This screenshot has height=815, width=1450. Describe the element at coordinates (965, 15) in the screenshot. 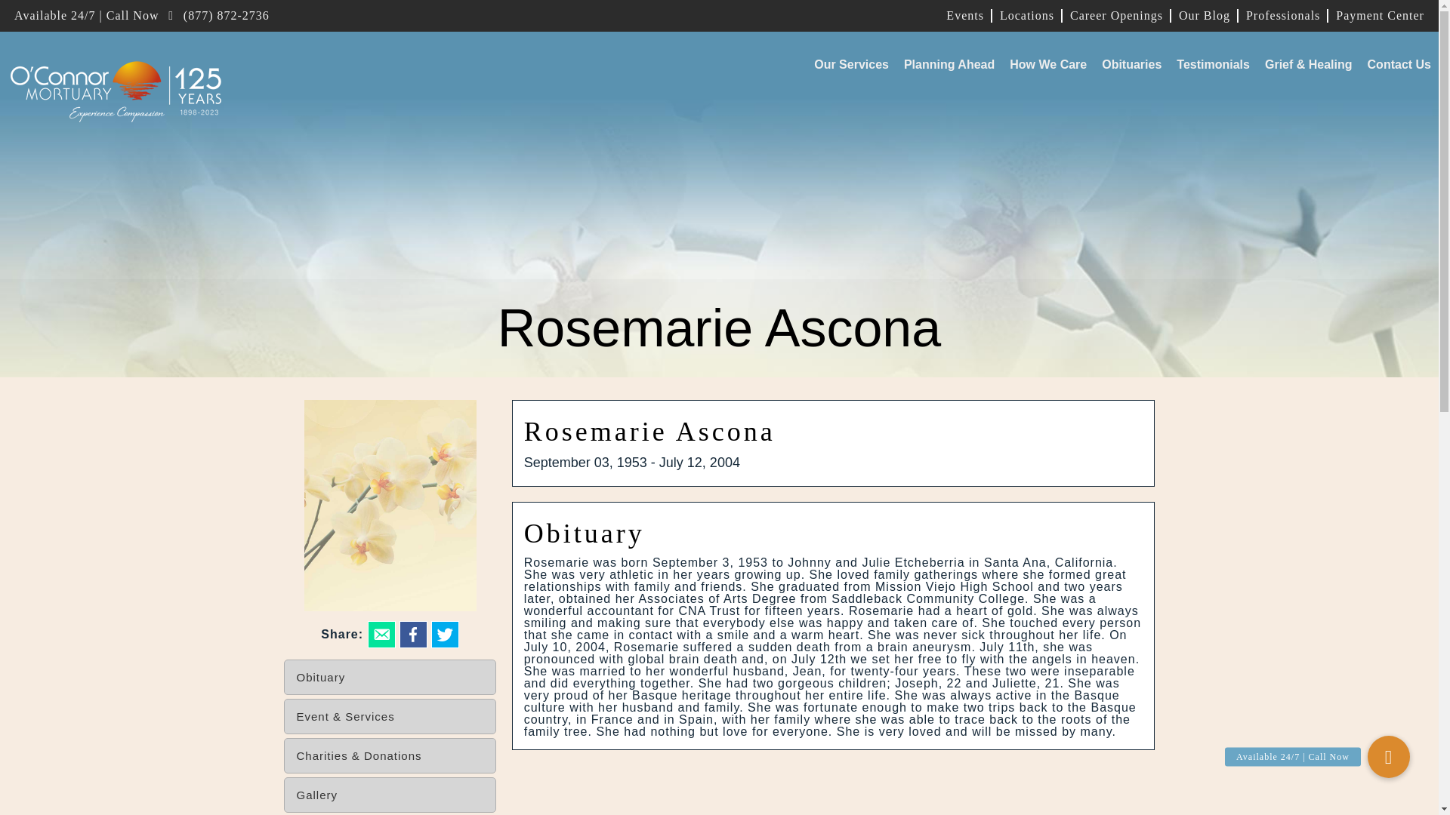

I see `Events` at that location.